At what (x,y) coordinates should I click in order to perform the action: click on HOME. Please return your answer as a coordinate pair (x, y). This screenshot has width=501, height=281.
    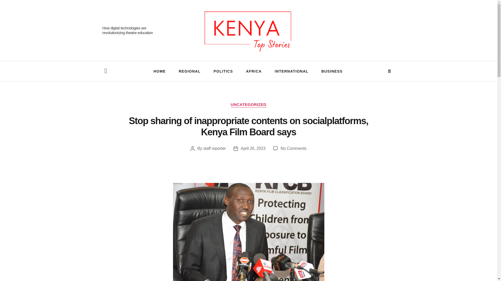
    Looking at the image, I should click on (159, 71).